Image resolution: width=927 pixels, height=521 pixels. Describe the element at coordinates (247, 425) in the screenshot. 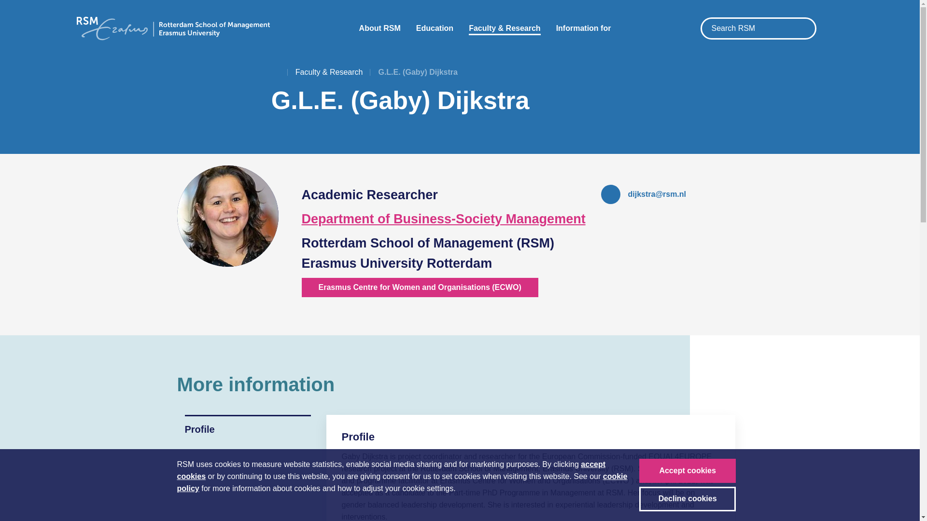

I see `Profile` at that location.